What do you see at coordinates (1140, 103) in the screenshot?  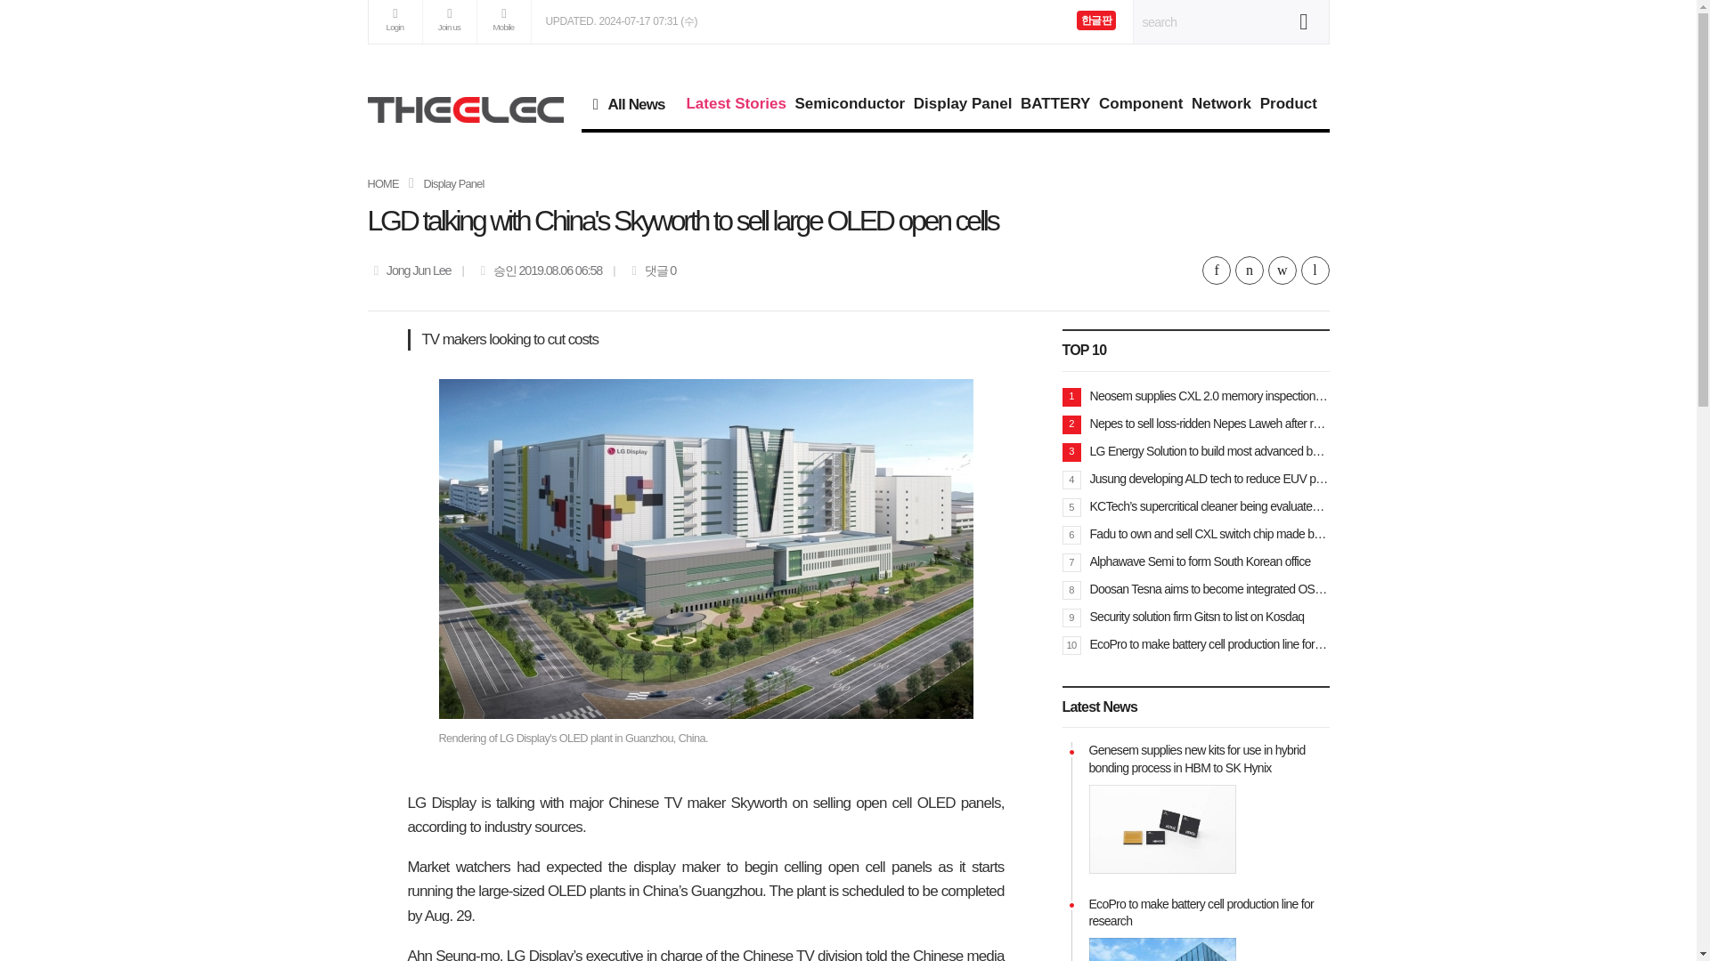 I see `Component` at bounding box center [1140, 103].